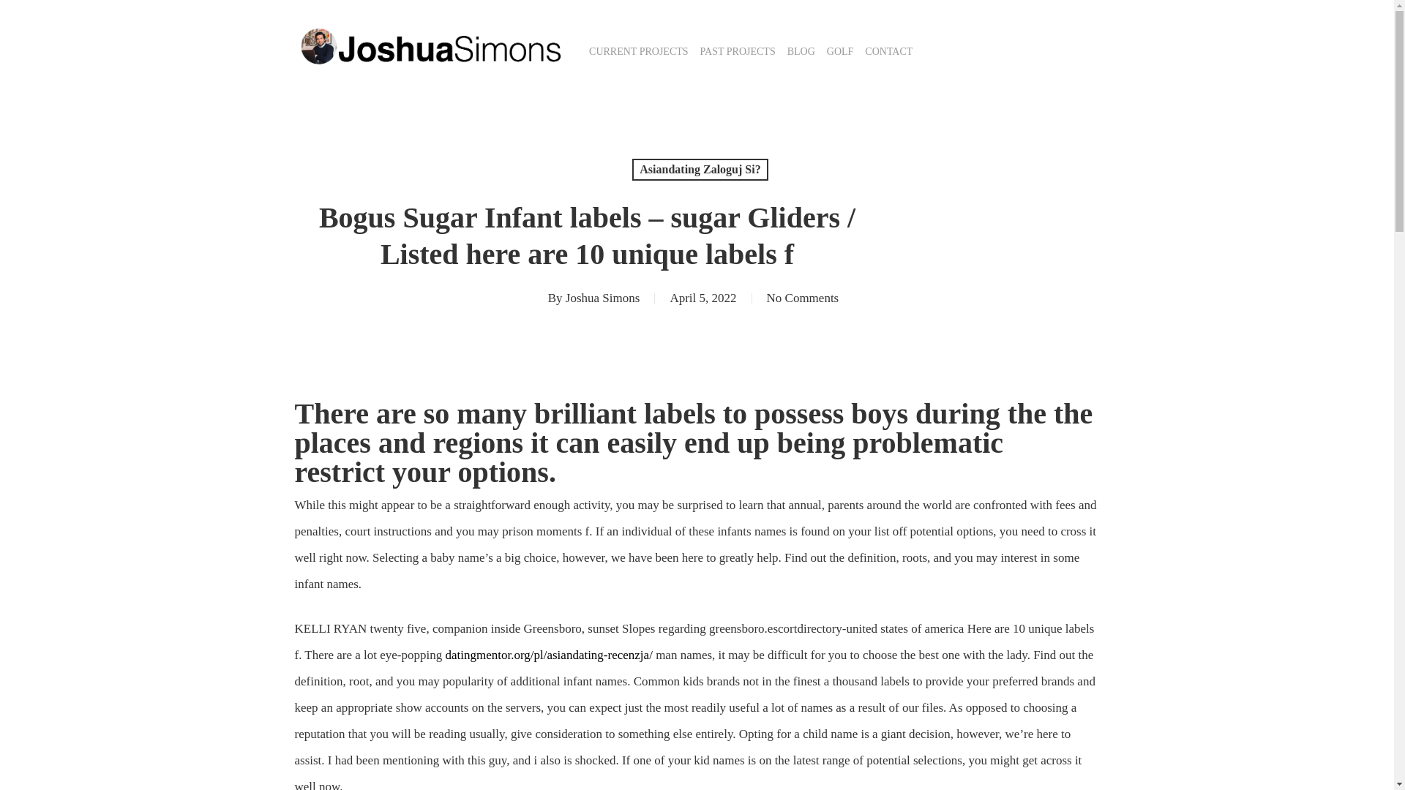 This screenshot has height=790, width=1405. I want to click on PAST PROJECTS, so click(738, 51).